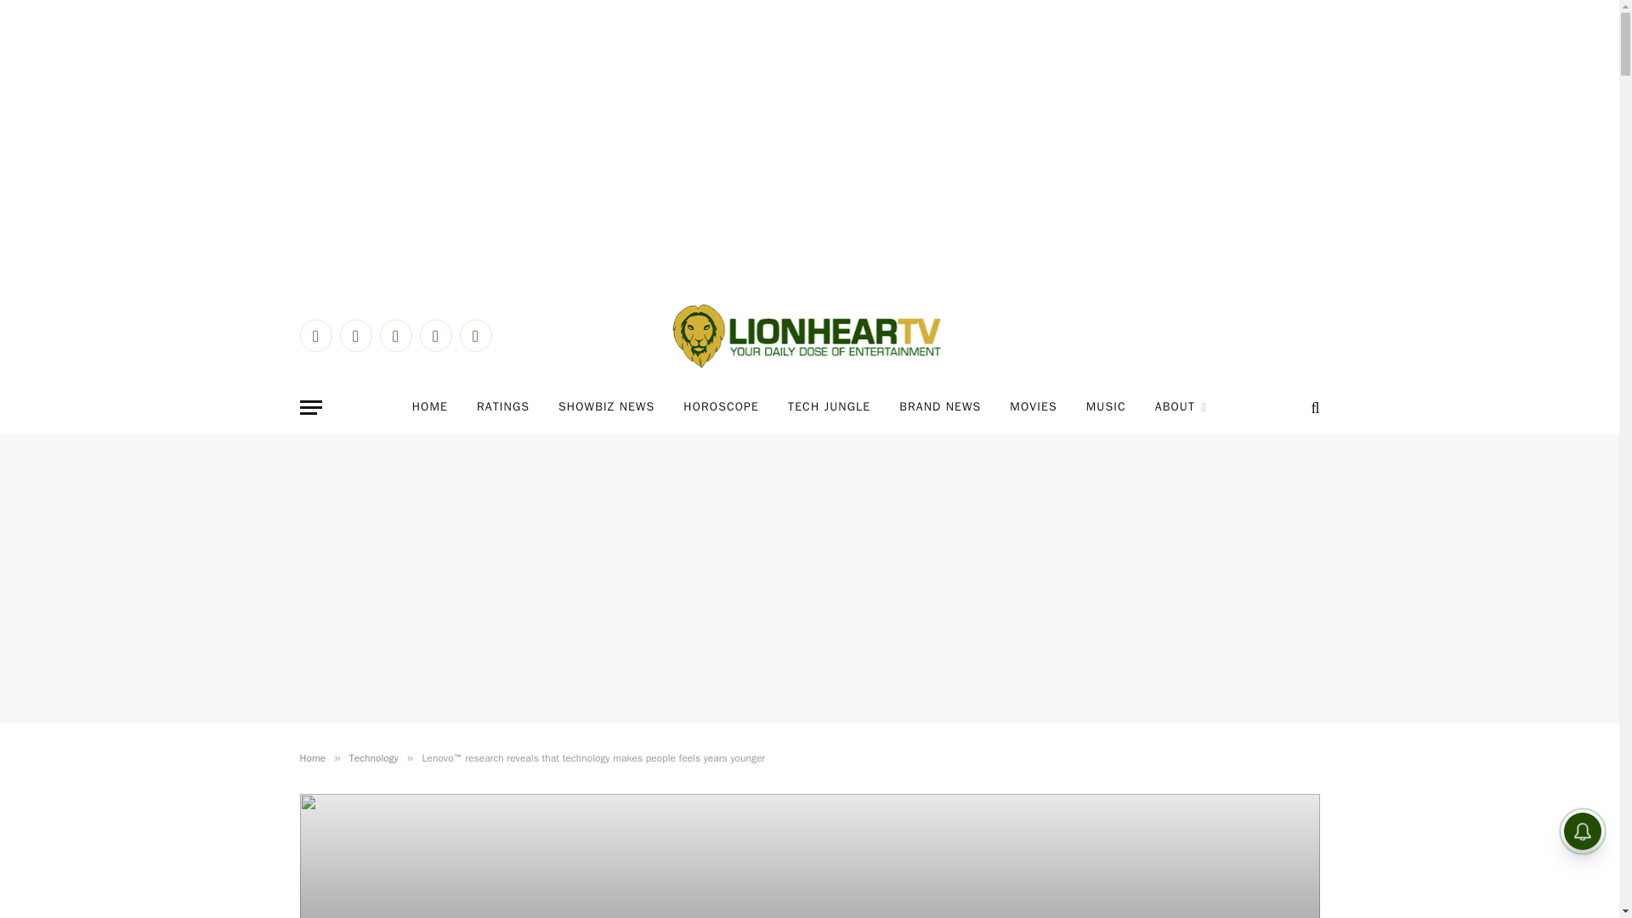 The height and width of the screenshot is (918, 1632). What do you see at coordinates (829, 407) in the screenshot?
I see `TECH JUNGLE` at bounding box center [829, 407].